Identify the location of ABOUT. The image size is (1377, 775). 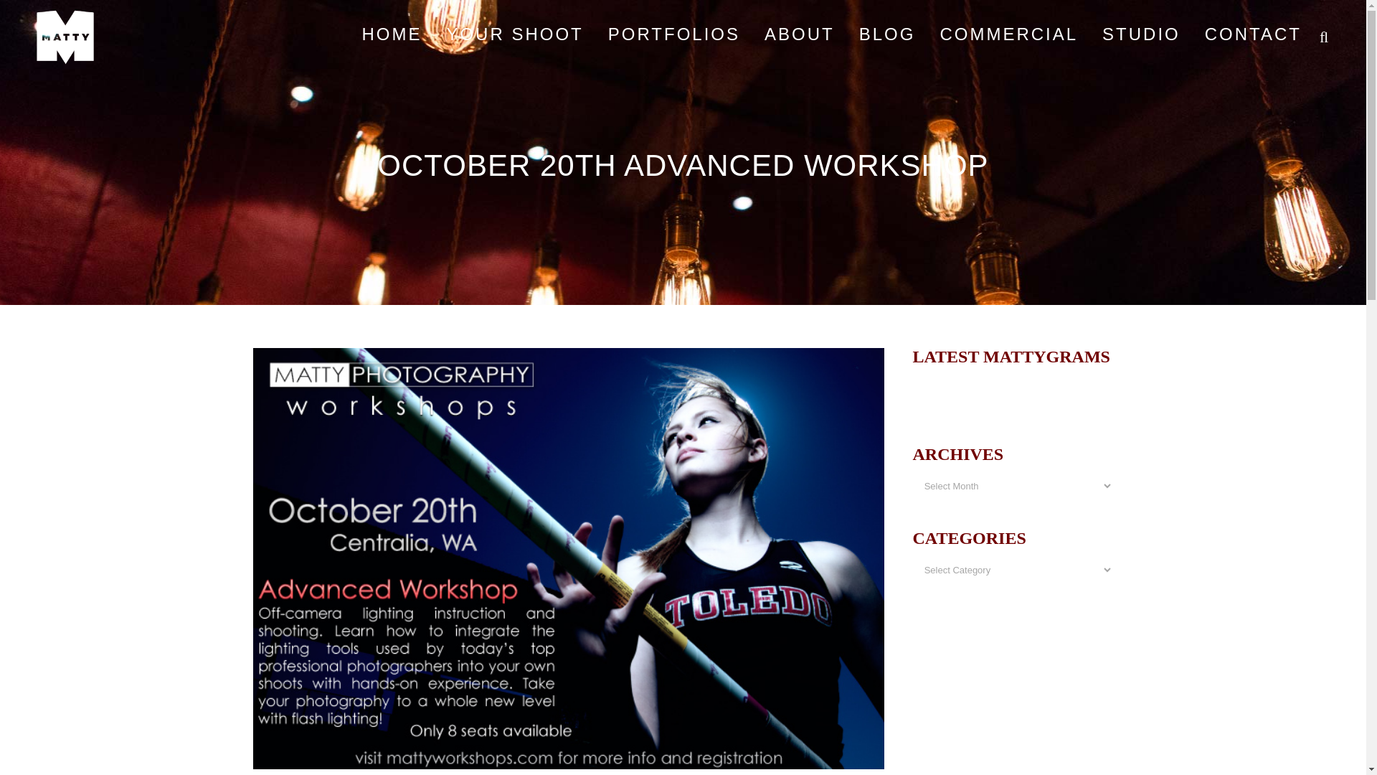
(799, 34).